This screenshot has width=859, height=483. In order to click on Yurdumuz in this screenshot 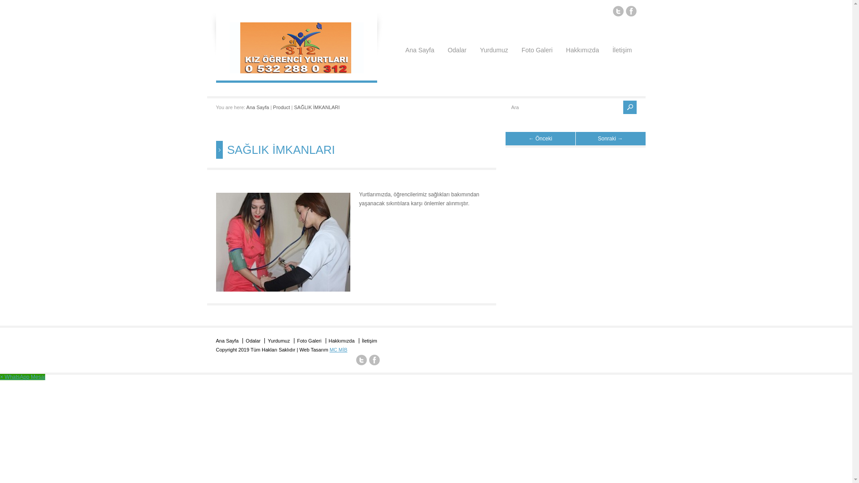, I will do `click(279, 341)`.